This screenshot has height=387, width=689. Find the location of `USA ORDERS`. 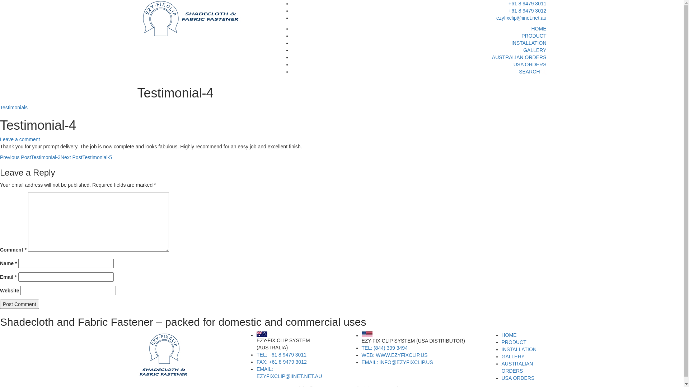

USA ORDERS is located at coordinates (530, 64).